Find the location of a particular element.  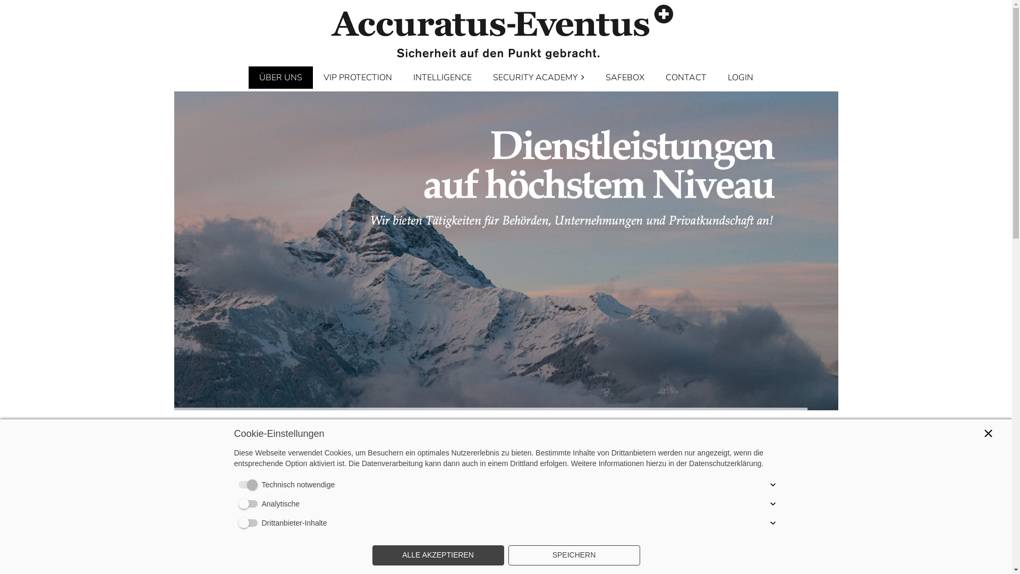

VIP PROTECTION is located at coordinates (357, 78).